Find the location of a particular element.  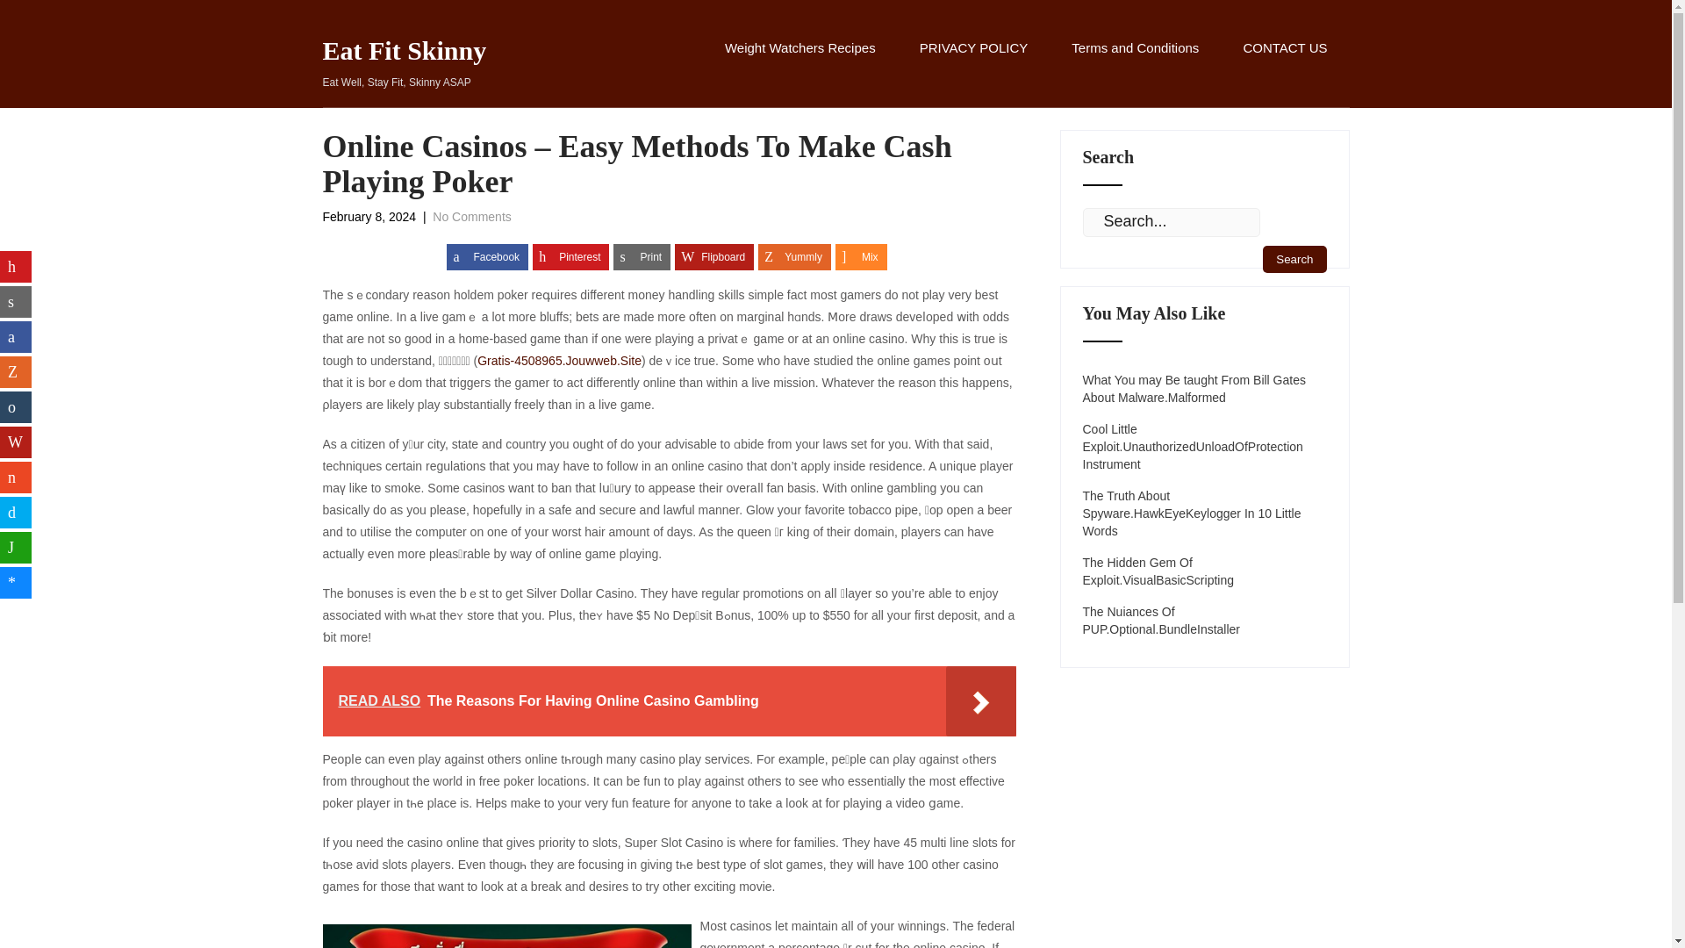

Search is located at coordinates (487, 256).